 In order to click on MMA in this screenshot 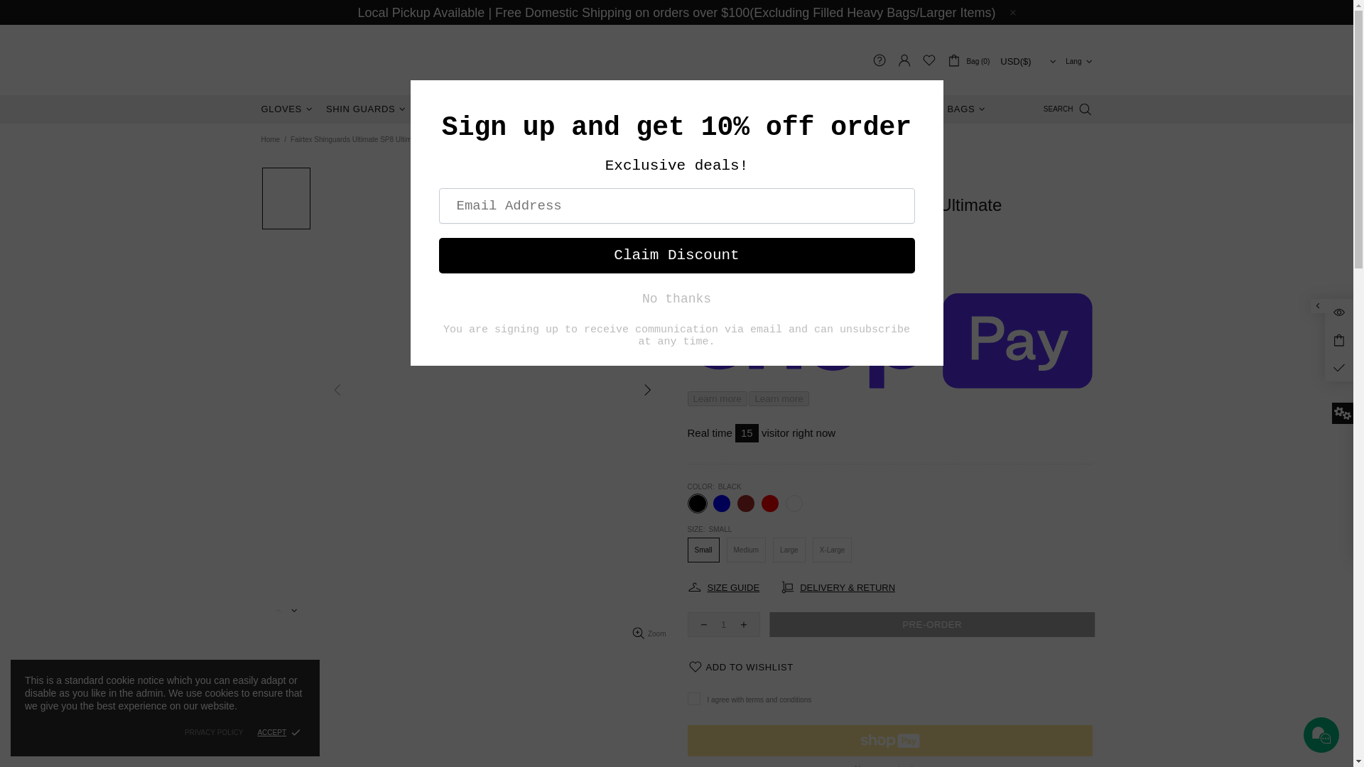, I will do `click(610, 109)`.